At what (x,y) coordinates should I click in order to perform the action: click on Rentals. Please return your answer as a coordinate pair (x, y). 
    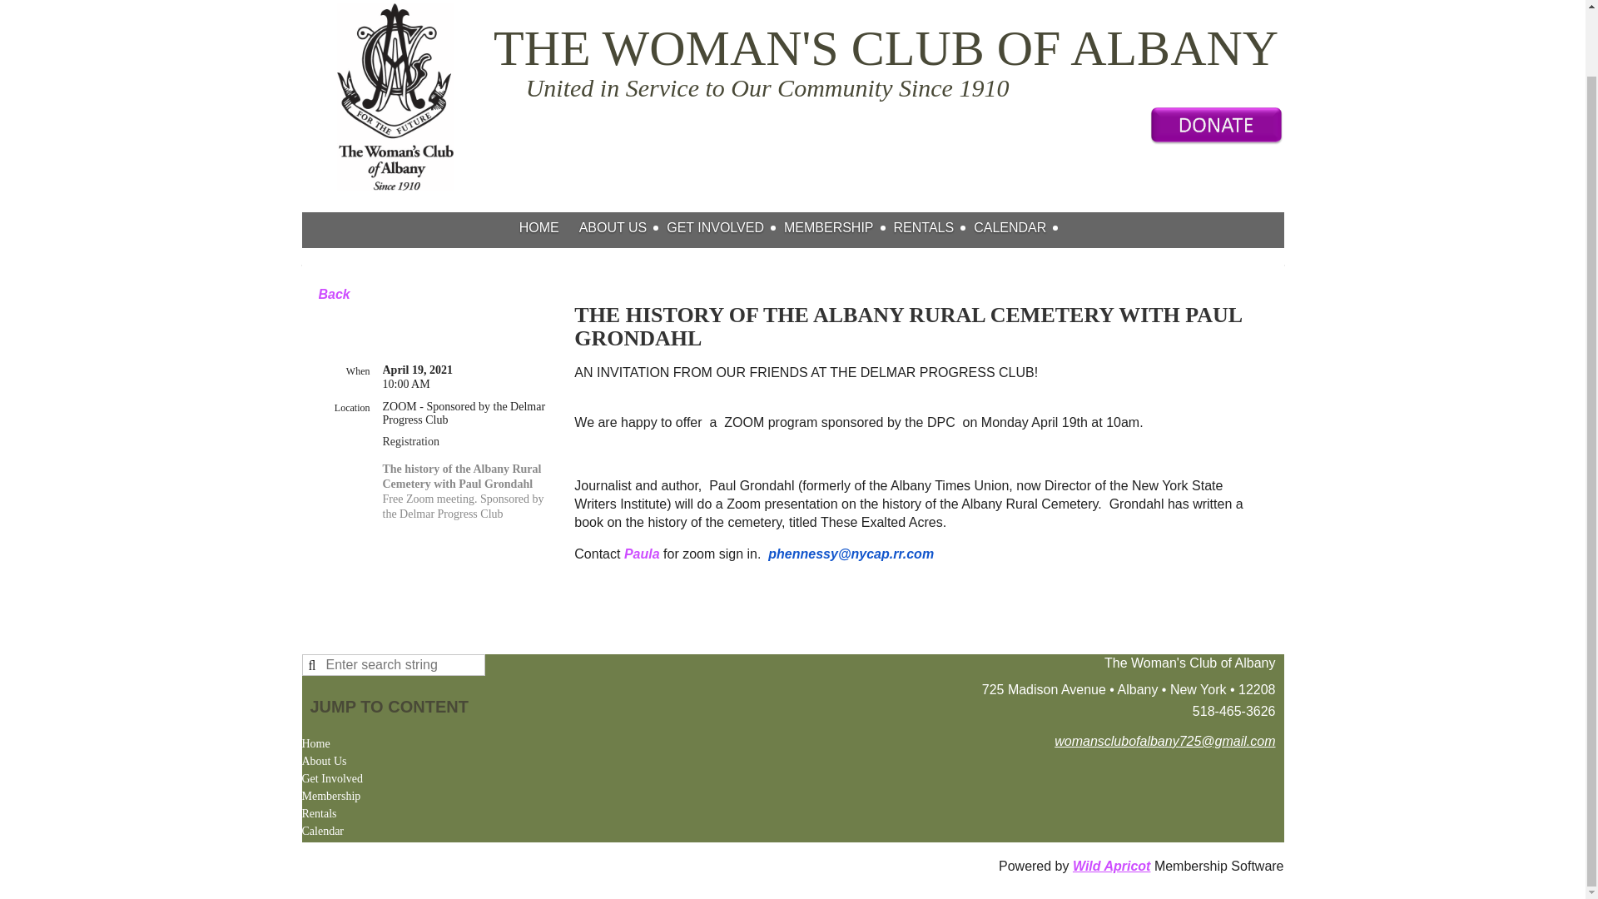
    Looking at the image, I should click on (318, 814).